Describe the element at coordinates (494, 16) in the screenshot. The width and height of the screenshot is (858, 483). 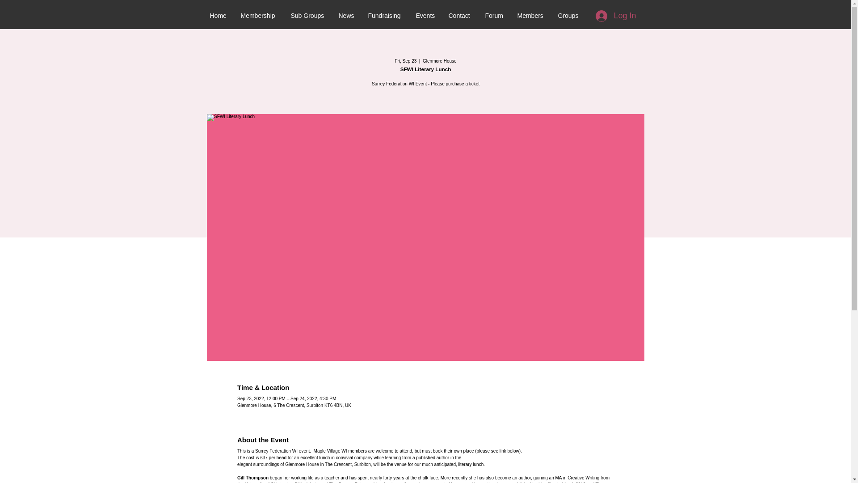
I see `Forum` at that location.